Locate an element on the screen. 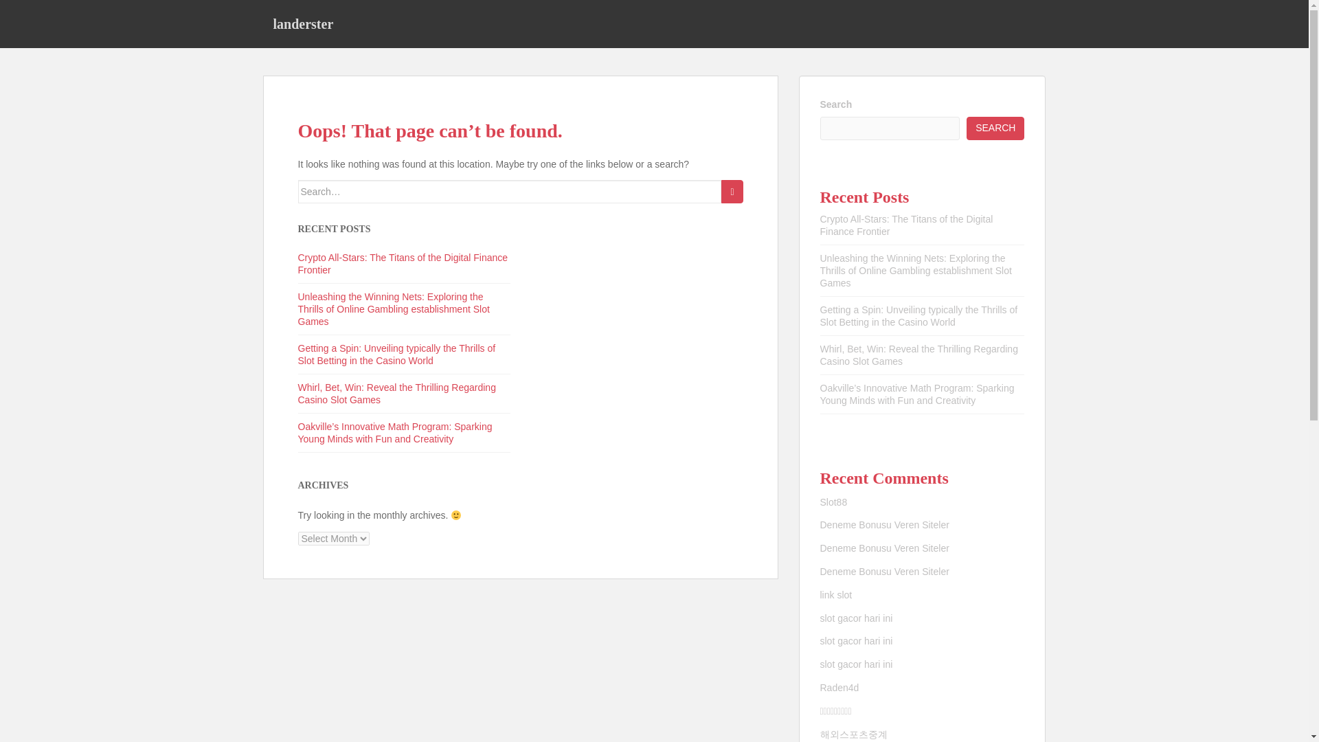  SEARCH is located at coordinates (995, 128).